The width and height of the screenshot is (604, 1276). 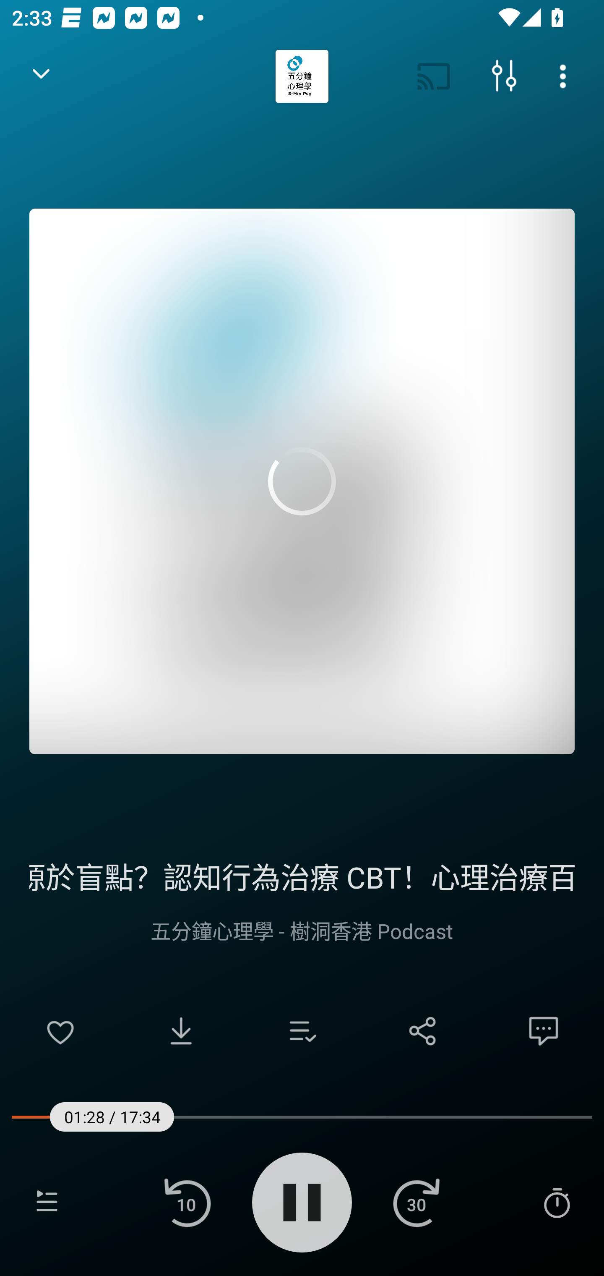 I want to click on Comments, so click(x=544, y=1031).